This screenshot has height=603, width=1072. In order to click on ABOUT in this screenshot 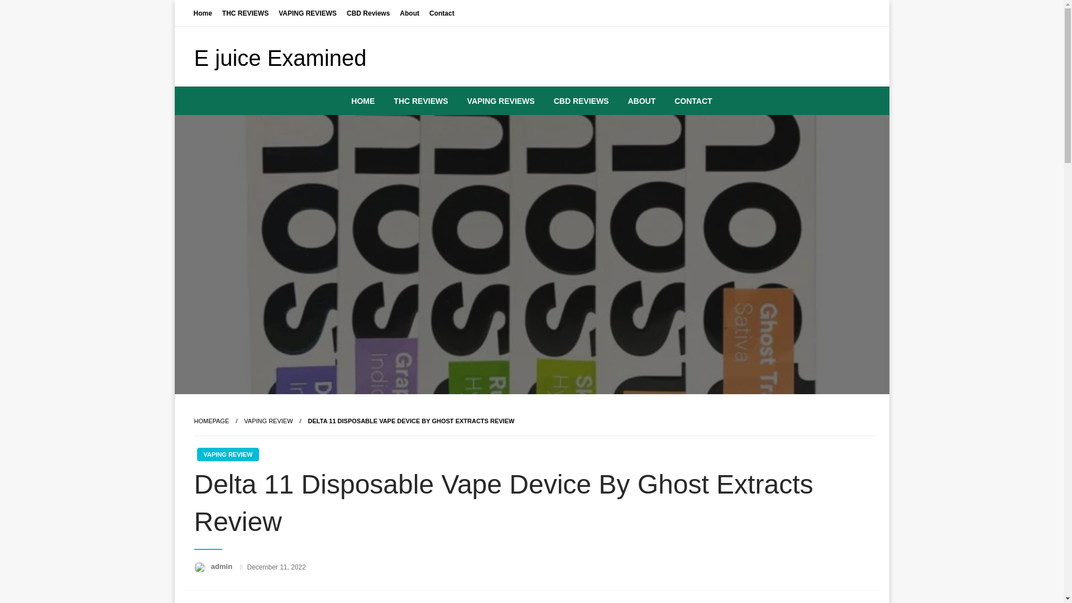, I will do `click(641, 100)`.